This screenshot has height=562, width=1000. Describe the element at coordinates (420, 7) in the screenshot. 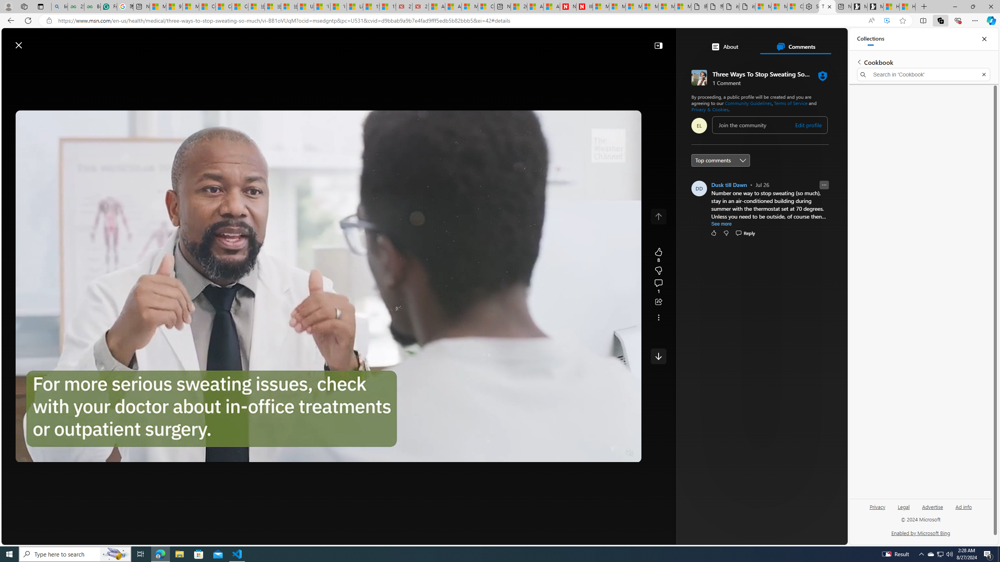

I see `21 Movies That Outdid the Books They Were Based On` at that location.